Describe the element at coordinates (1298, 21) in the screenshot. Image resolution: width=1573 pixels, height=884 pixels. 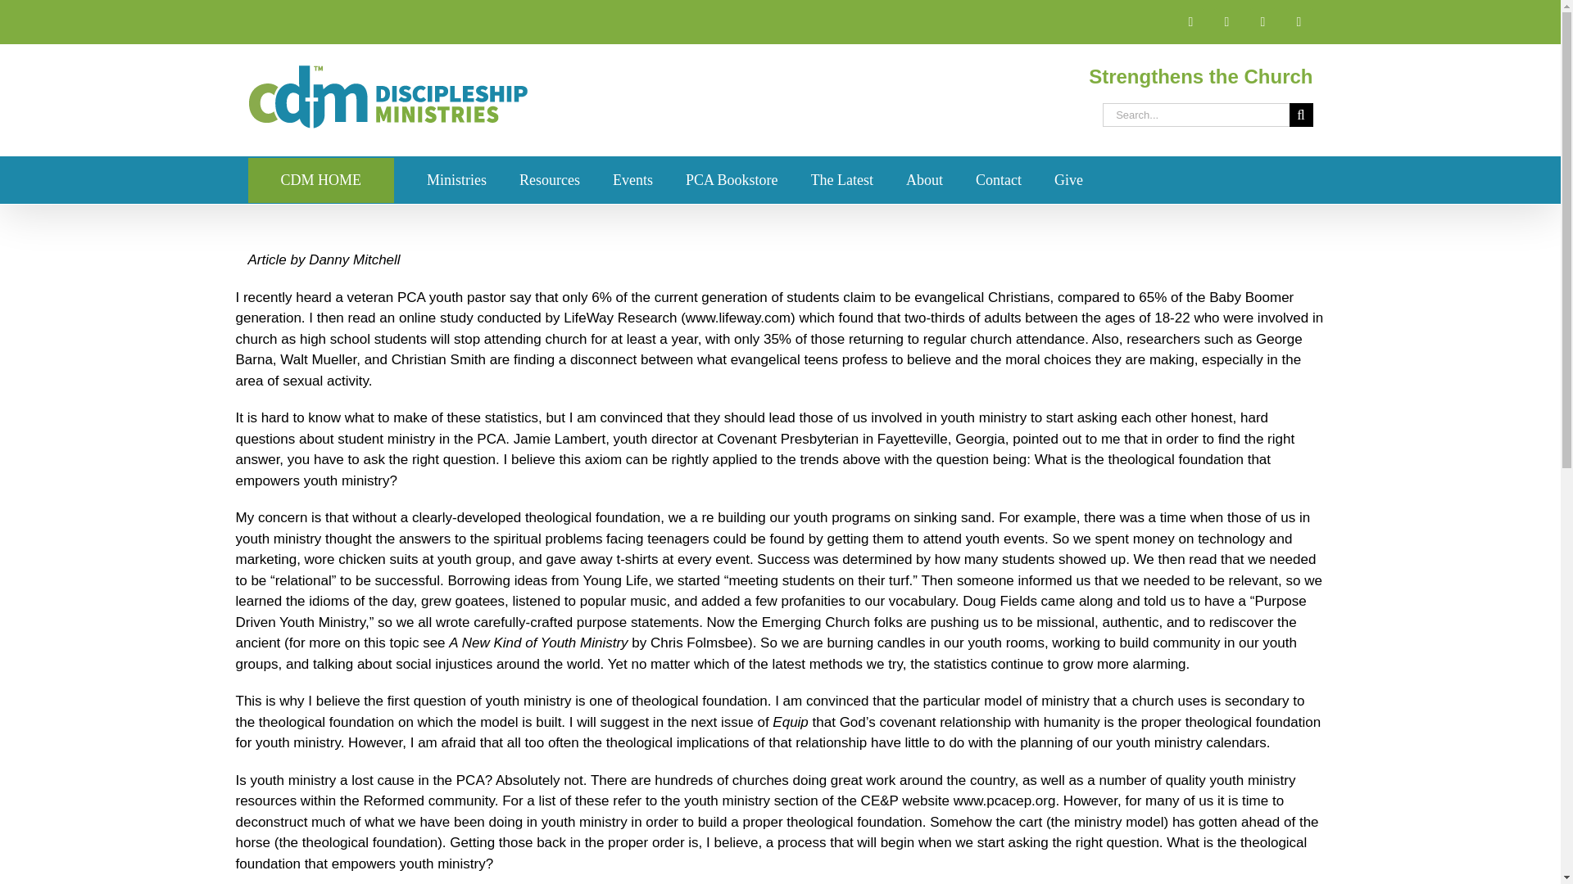
I see `Email` at that location.